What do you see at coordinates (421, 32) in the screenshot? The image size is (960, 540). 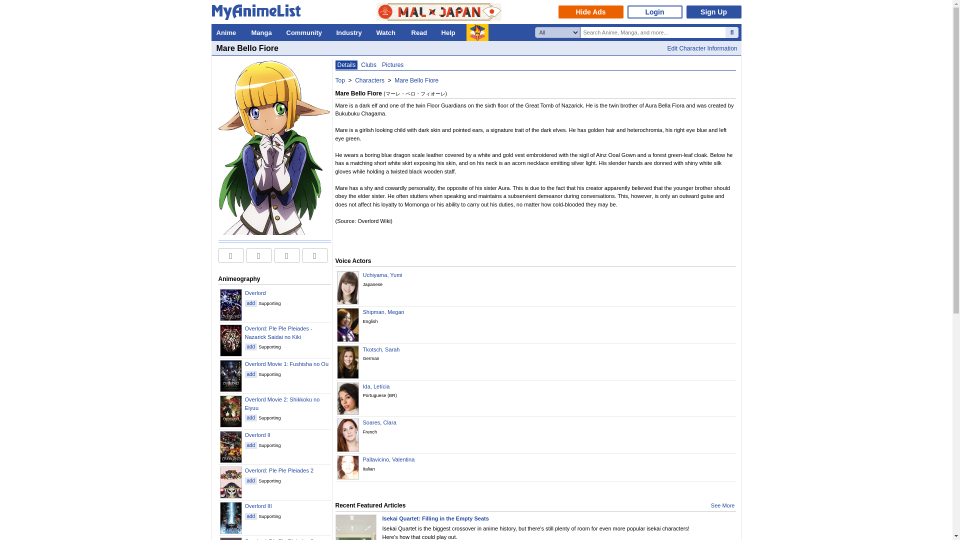 I see `Read` at bounding box center [421, 32].